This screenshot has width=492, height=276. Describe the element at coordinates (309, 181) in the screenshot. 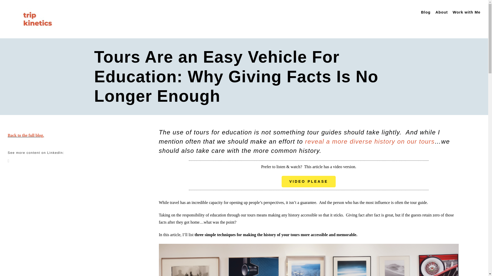

I see `VIDEO PLEASE` at that location.